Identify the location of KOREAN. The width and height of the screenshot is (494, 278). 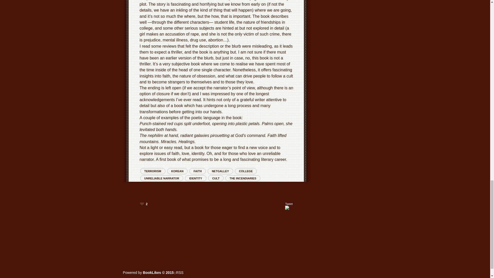
(178, 171).